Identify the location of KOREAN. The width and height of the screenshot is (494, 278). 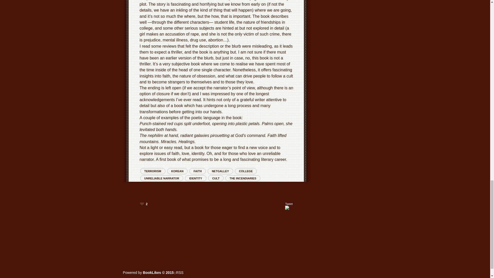
(178, 171).